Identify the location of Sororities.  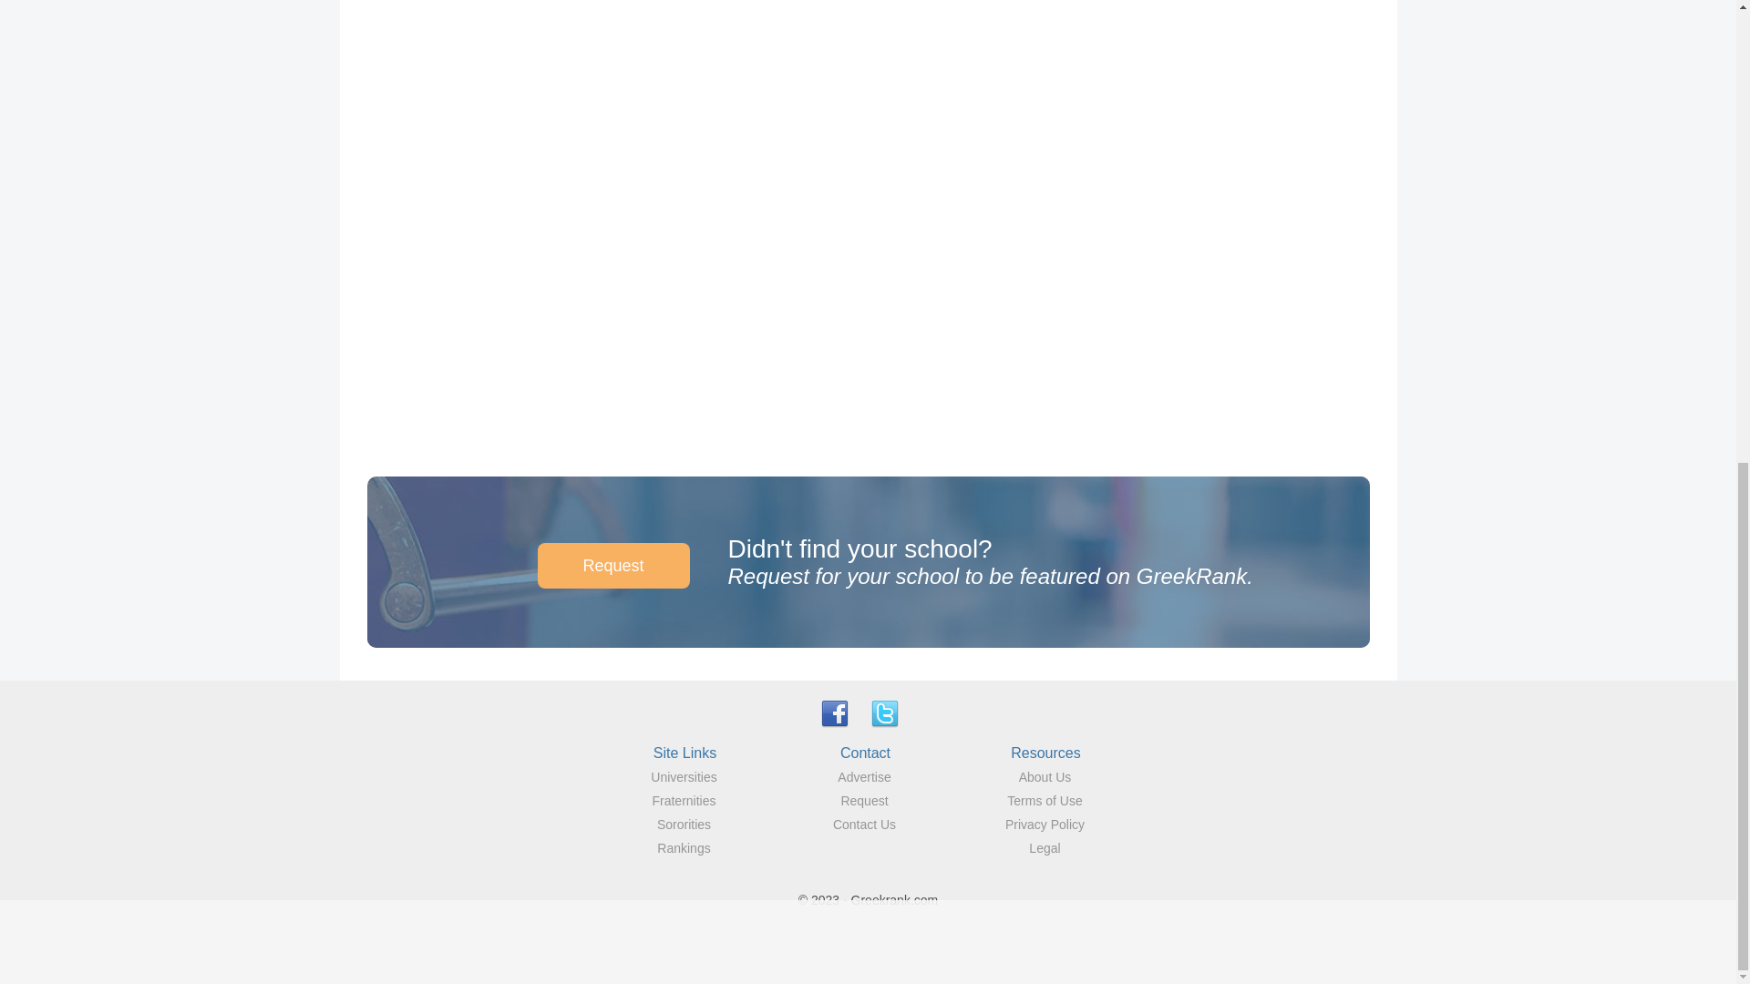
(684, 824).